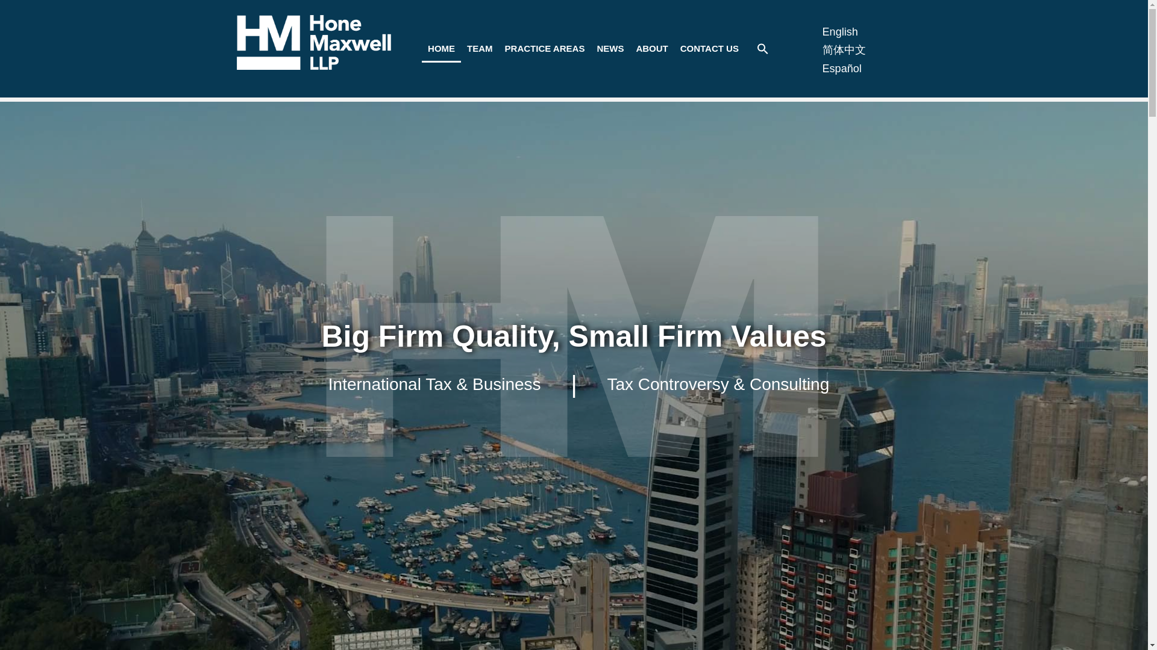 Image resolution: width=1157 pixels, height=650 pixels. I want to click on HOME, so click(441, 48).